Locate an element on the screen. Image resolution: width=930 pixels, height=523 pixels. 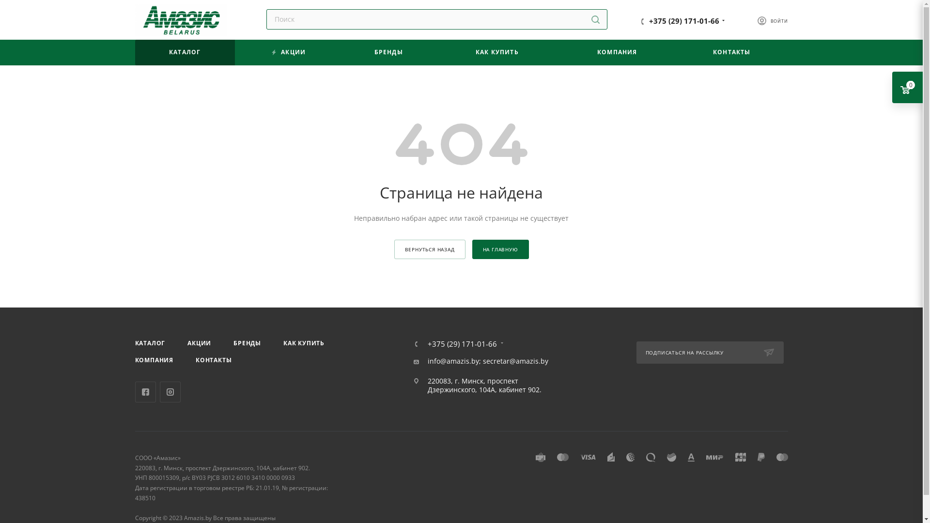
Alfa is located at coordinates (691, 457).